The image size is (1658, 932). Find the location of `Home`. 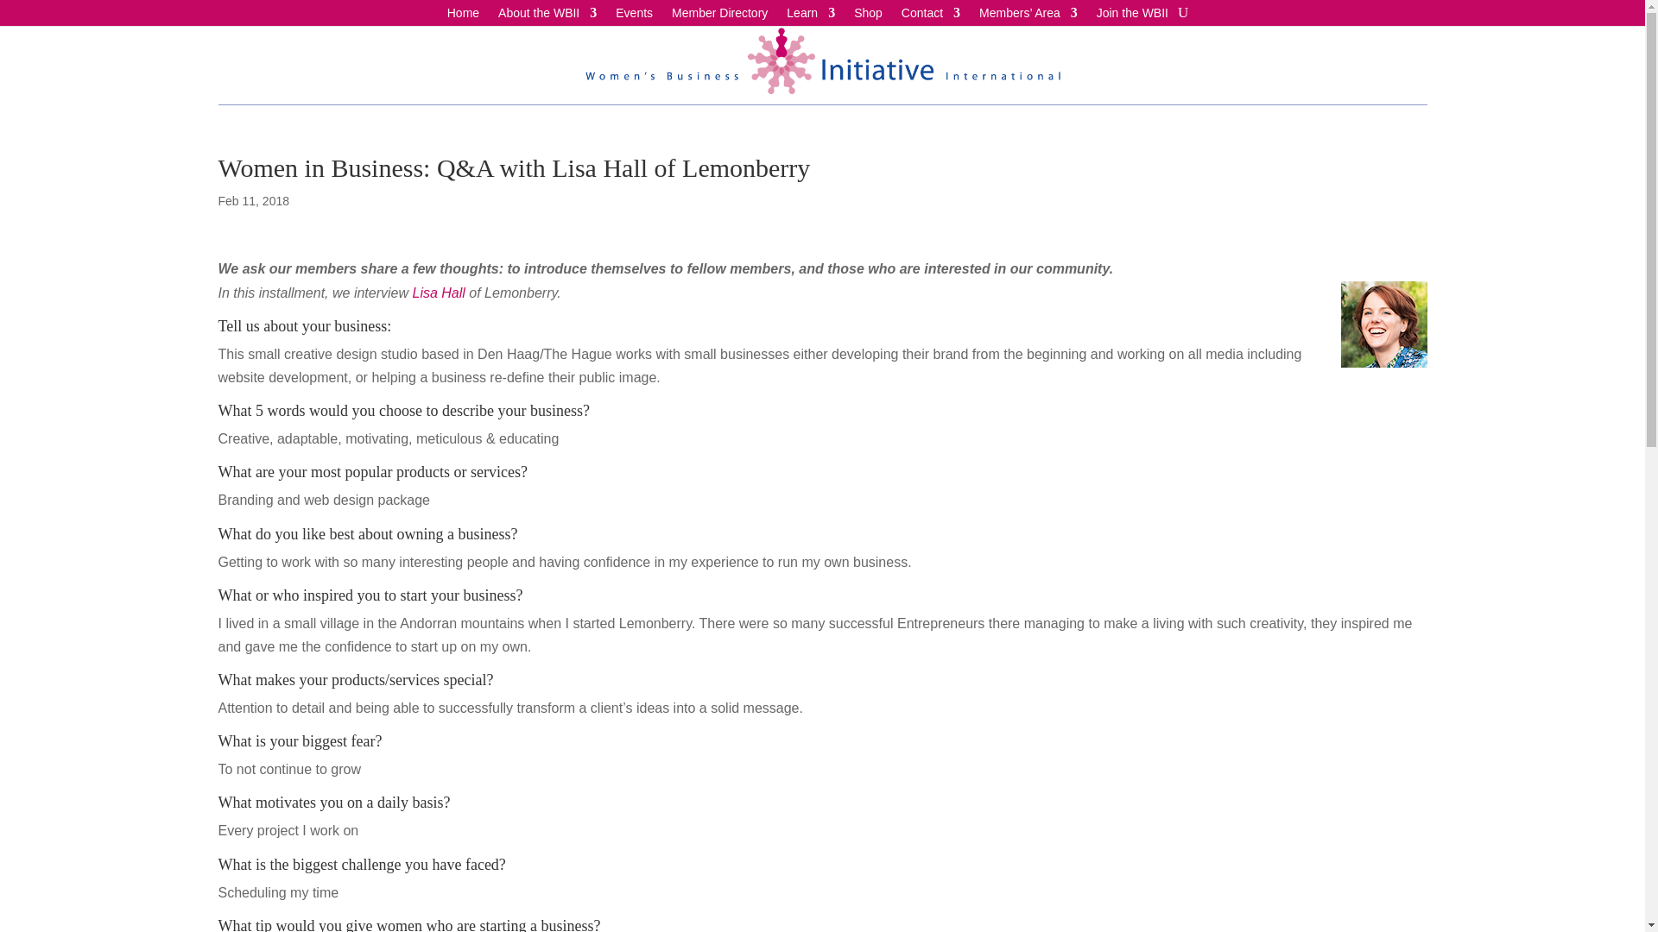

Home is located at coordinates (463, 16).